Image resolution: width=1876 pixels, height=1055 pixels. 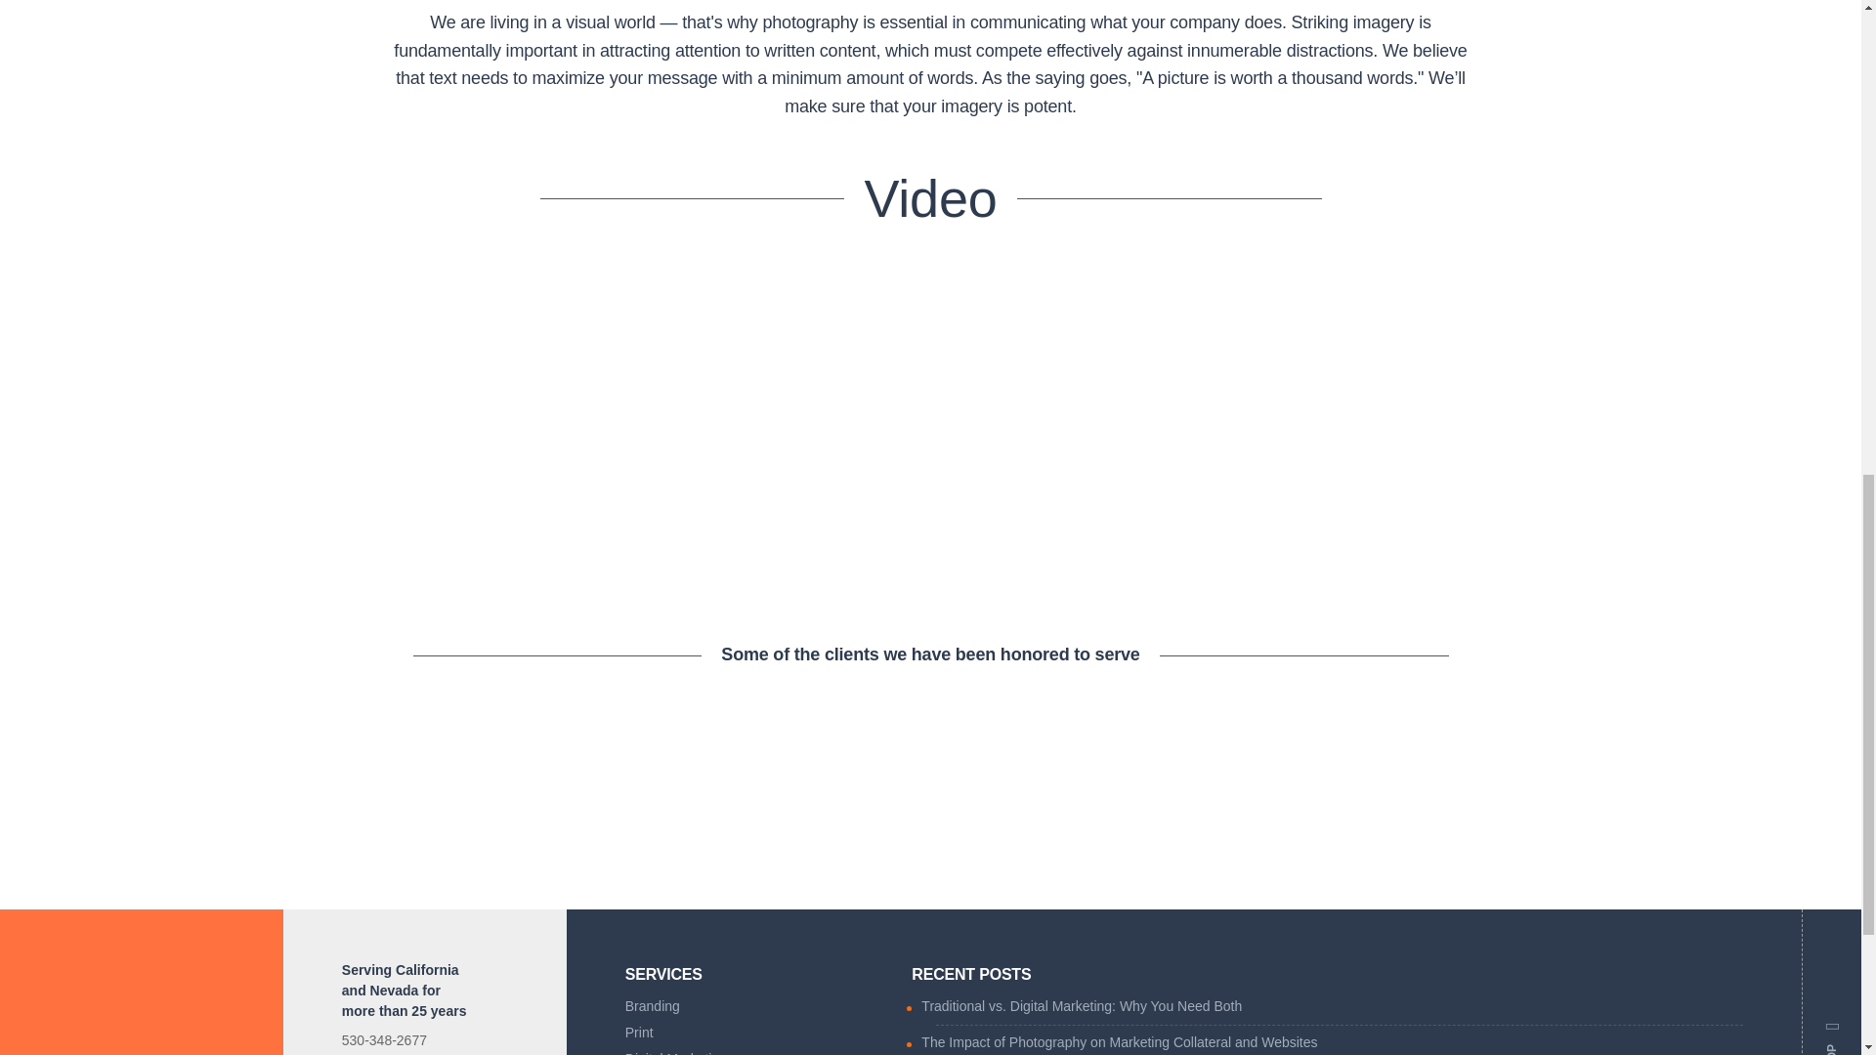 What do you see at coordinates (754, 1008) in the screenshot?
I see `Branding` at bounding box center [754, 1008].